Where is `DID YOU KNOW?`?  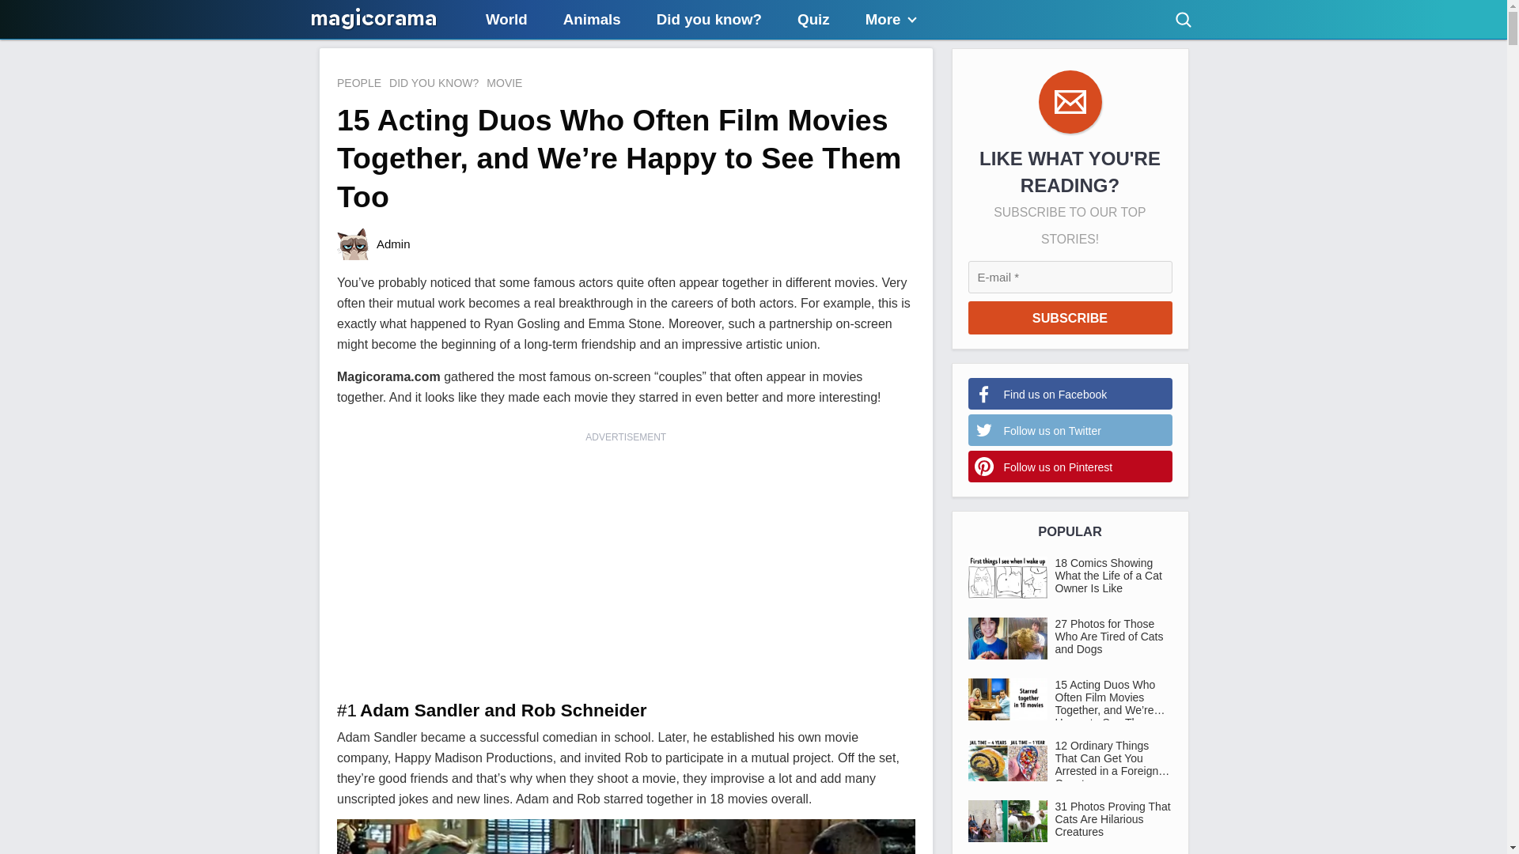
DID YOU KNOW? is located at coordinates (434, 82).